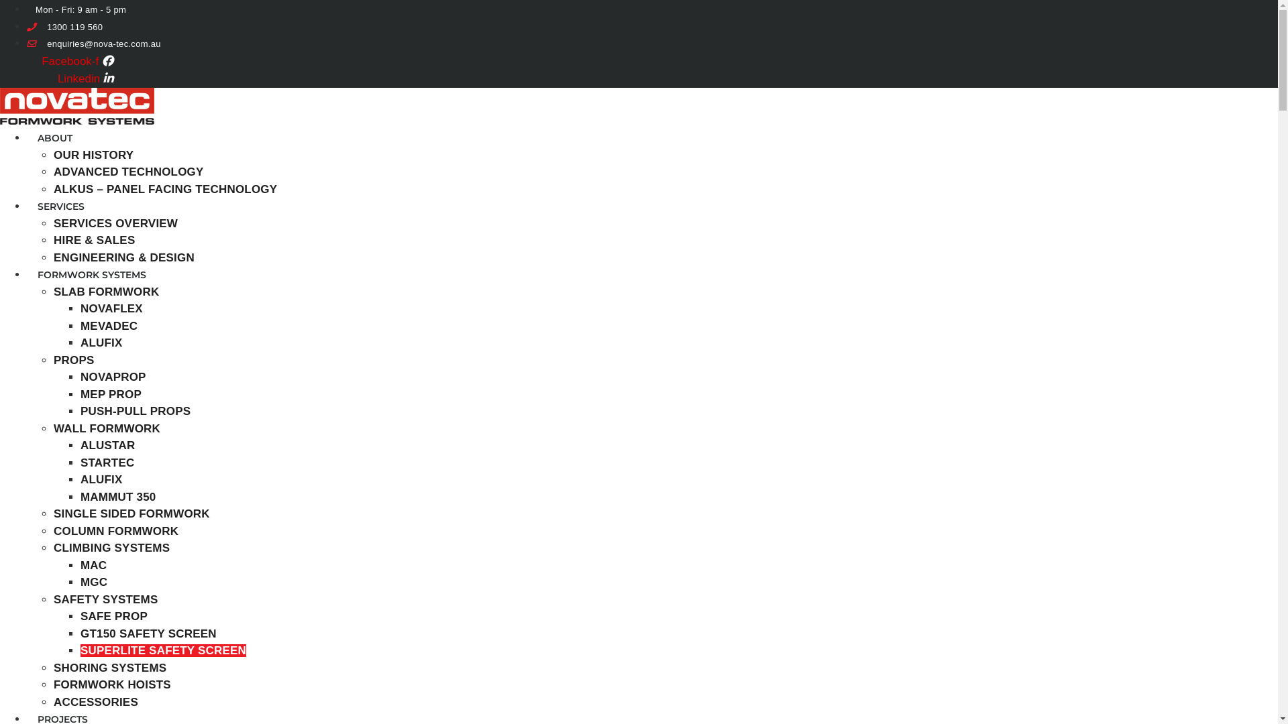 This screenshot has height=724, width=1288. I want to click on SLAB FORMWORK, so click(106, 292).